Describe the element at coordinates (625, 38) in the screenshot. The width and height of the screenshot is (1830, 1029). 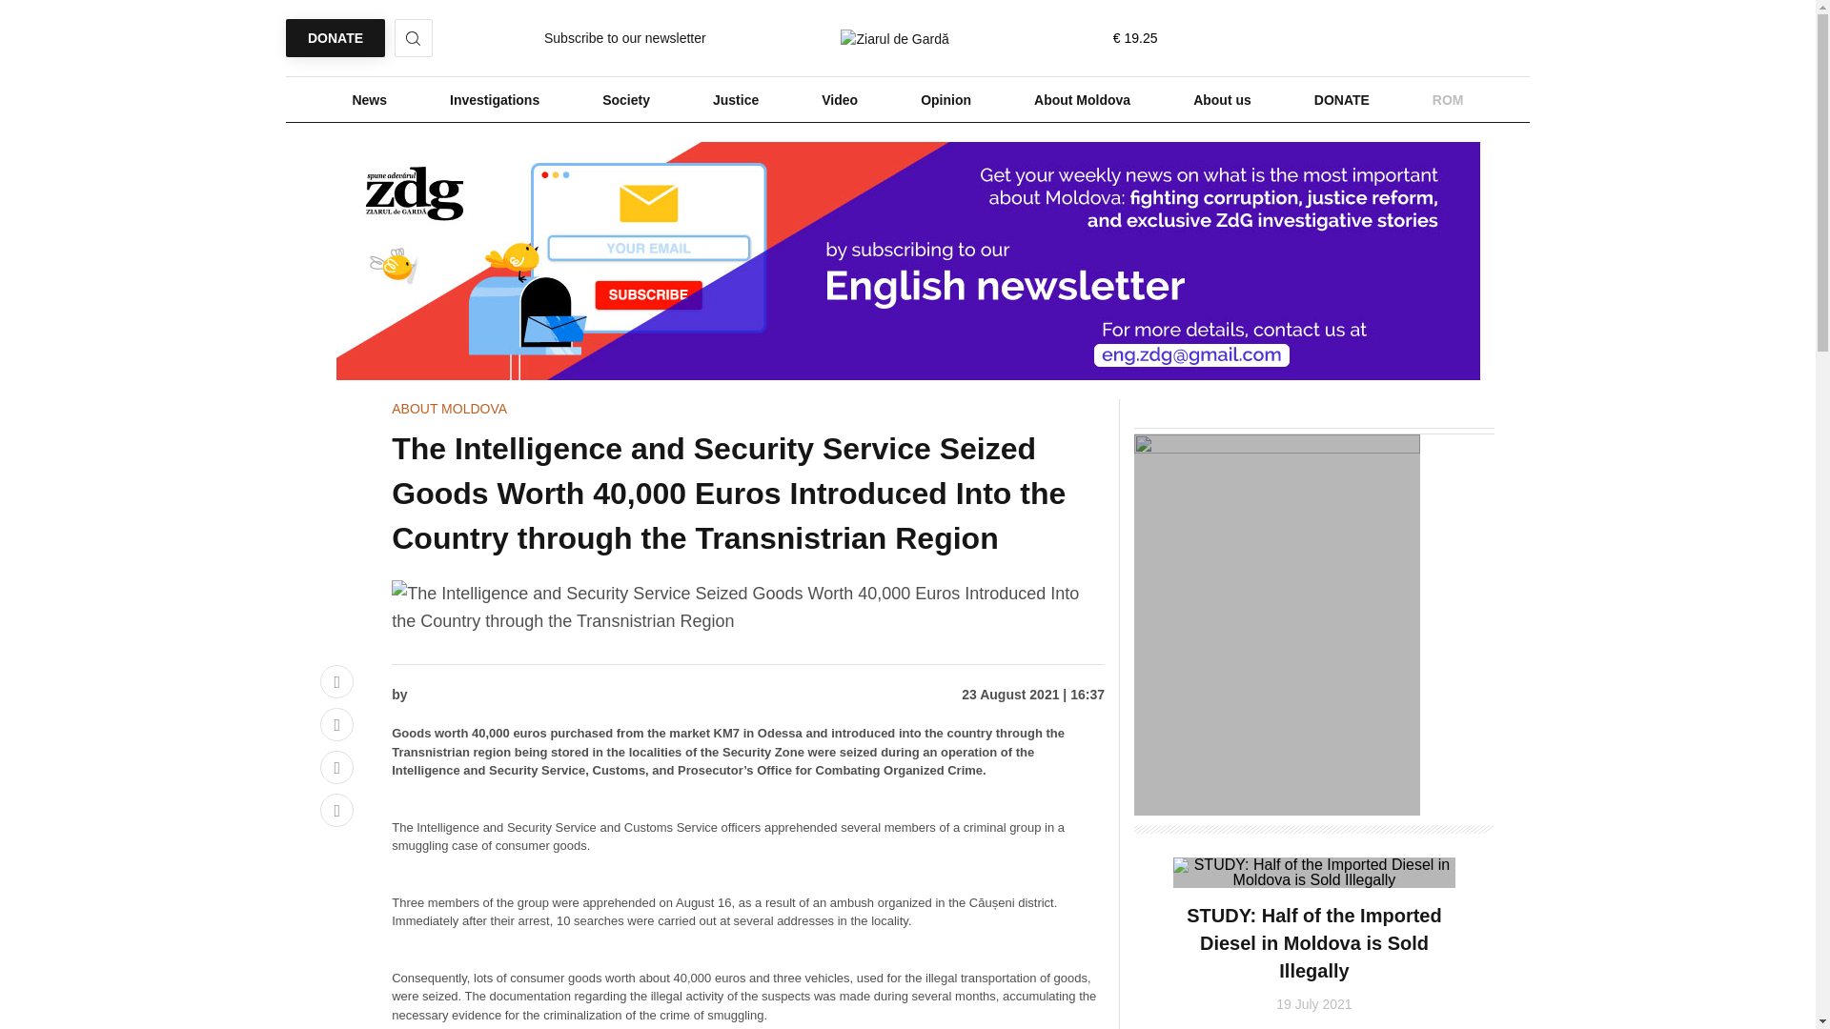
I see `Subscribe to our newsletter` at that location.